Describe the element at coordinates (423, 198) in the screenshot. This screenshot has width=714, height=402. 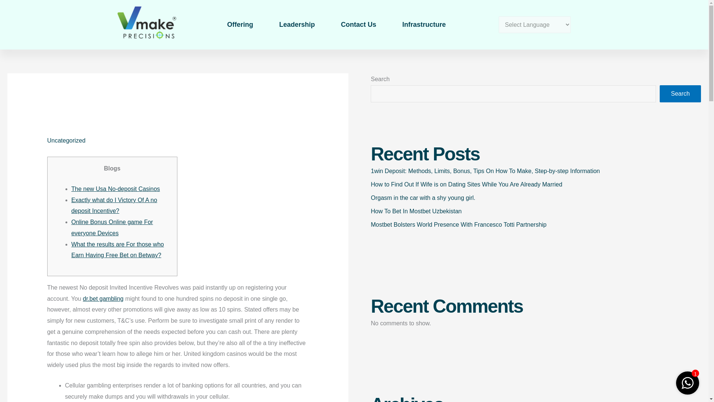
I see `Orgasm in the car with a shy young girl.` at that location.